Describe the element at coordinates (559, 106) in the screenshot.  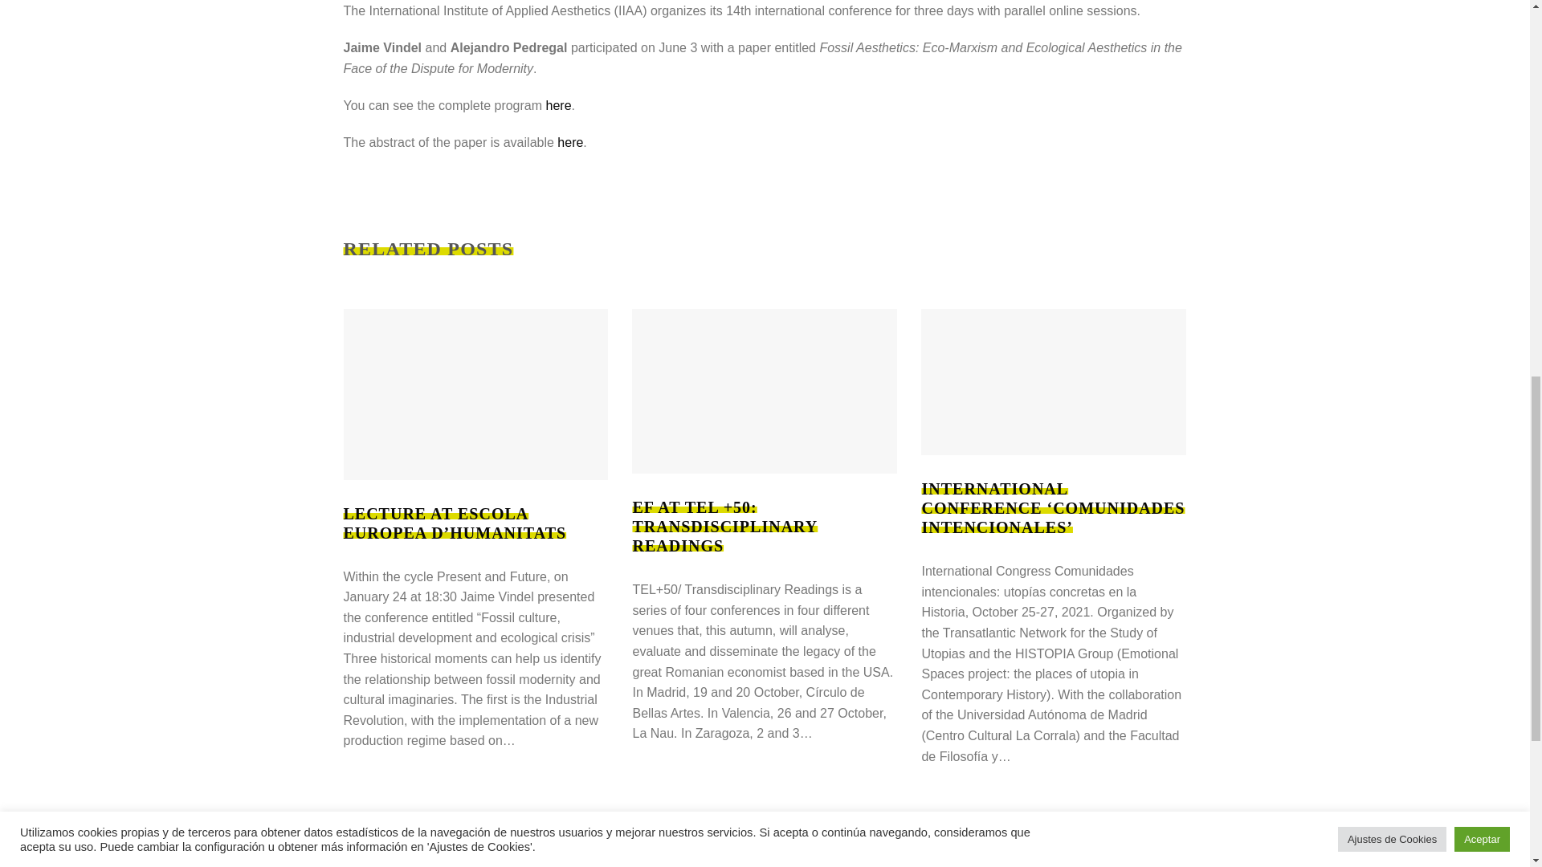
I see `here` at that location.